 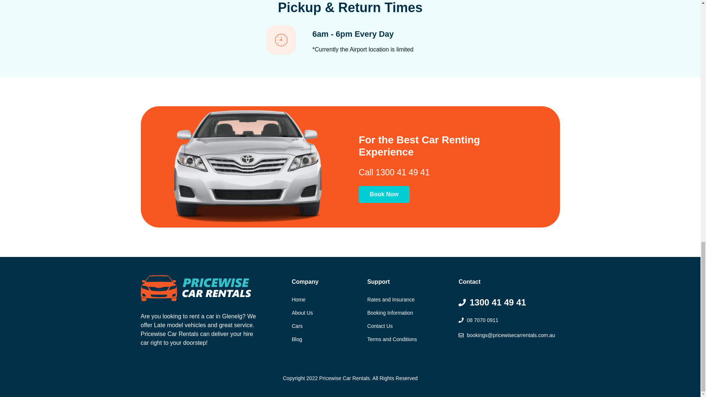 I want to click on Contact Us, so click(x=409, y=326).